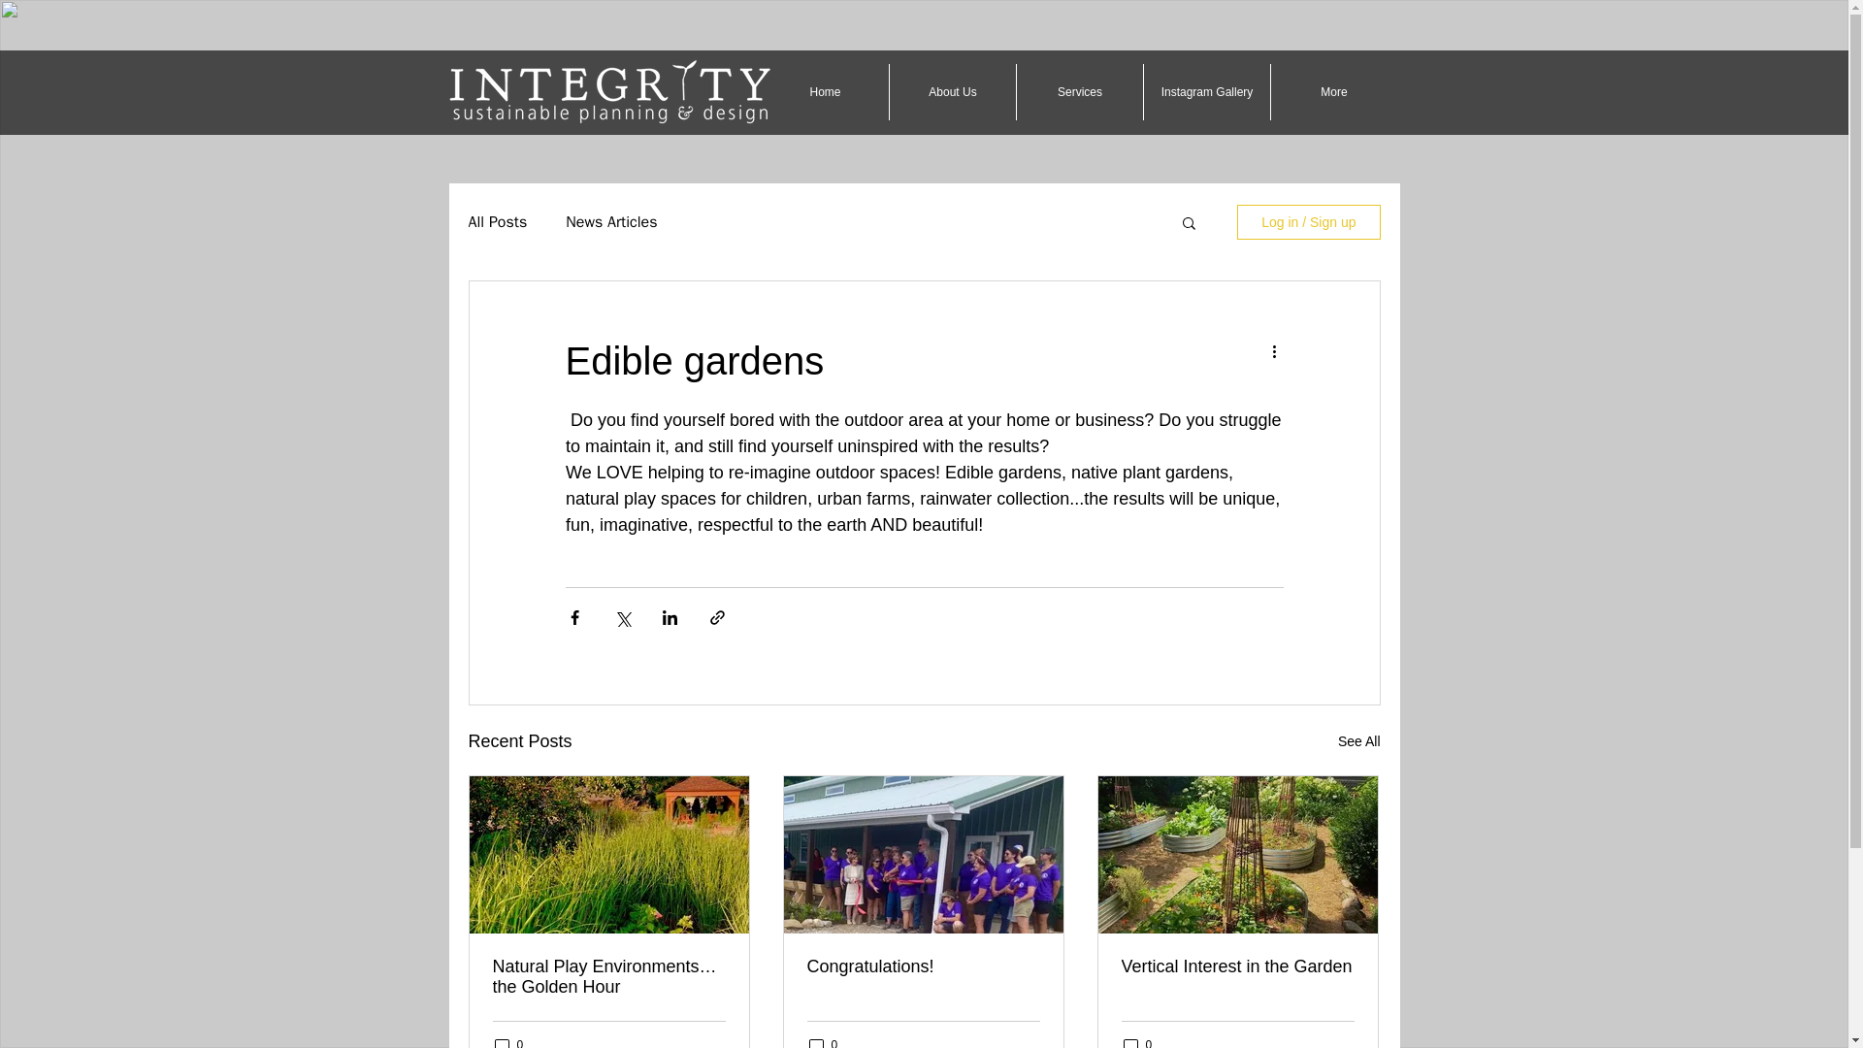 The height and width of the screenshot is (1048, 1863). Describe the element at coordinates (1358, 741) in the screenshot. I see `See All` at that location.